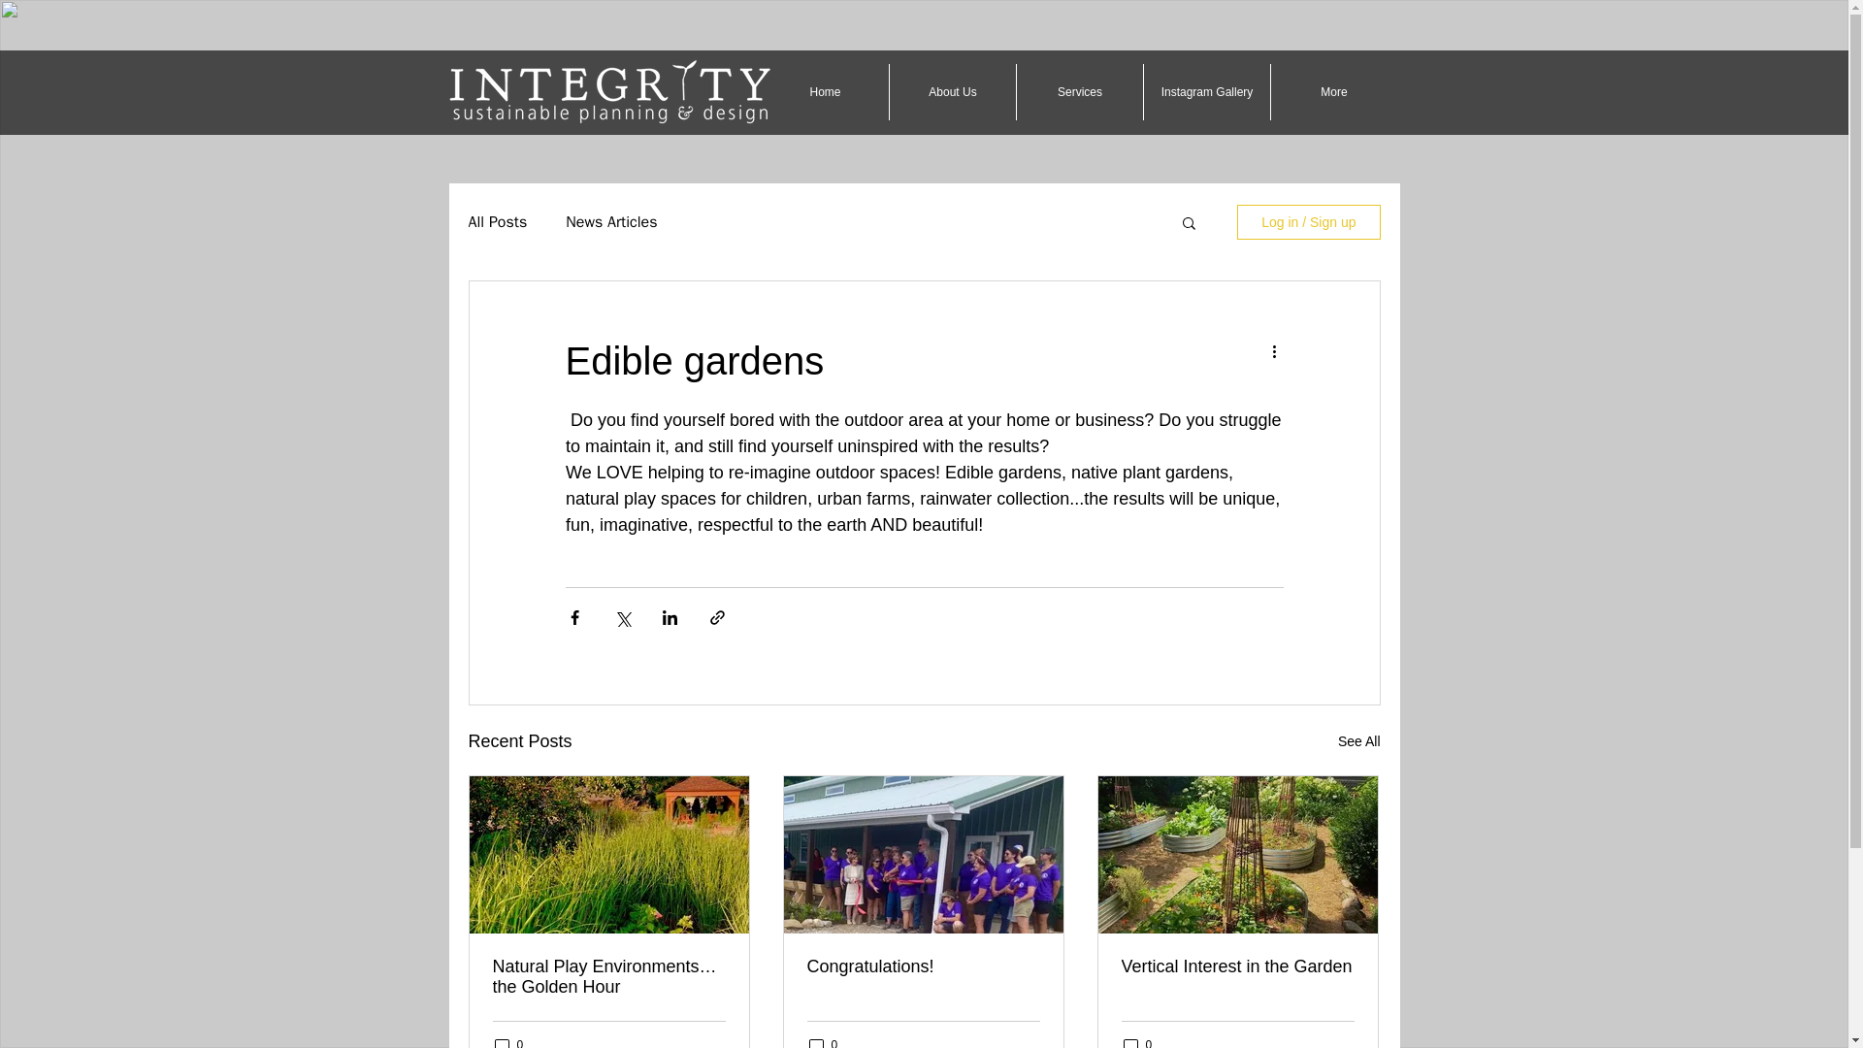 The height and width of the screenshot is (1048, 1863). Describe the element at coordinates (1358, 741) in the screenshot. I see `See All` at that location.